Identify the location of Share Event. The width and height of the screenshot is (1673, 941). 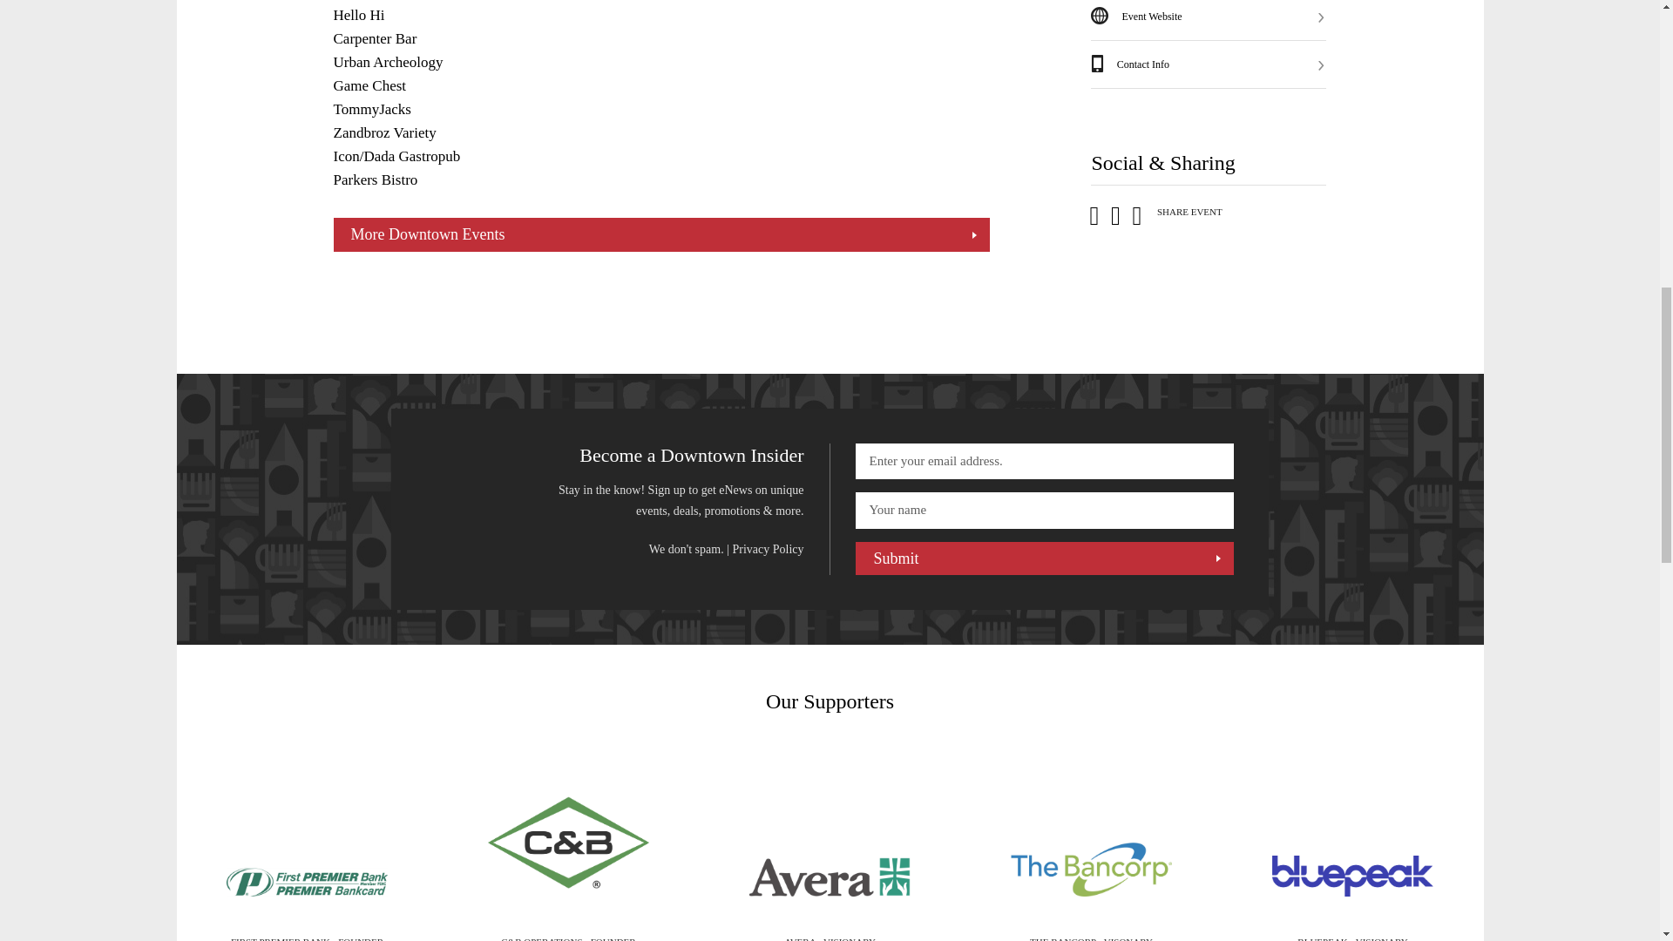
(1176, 213).